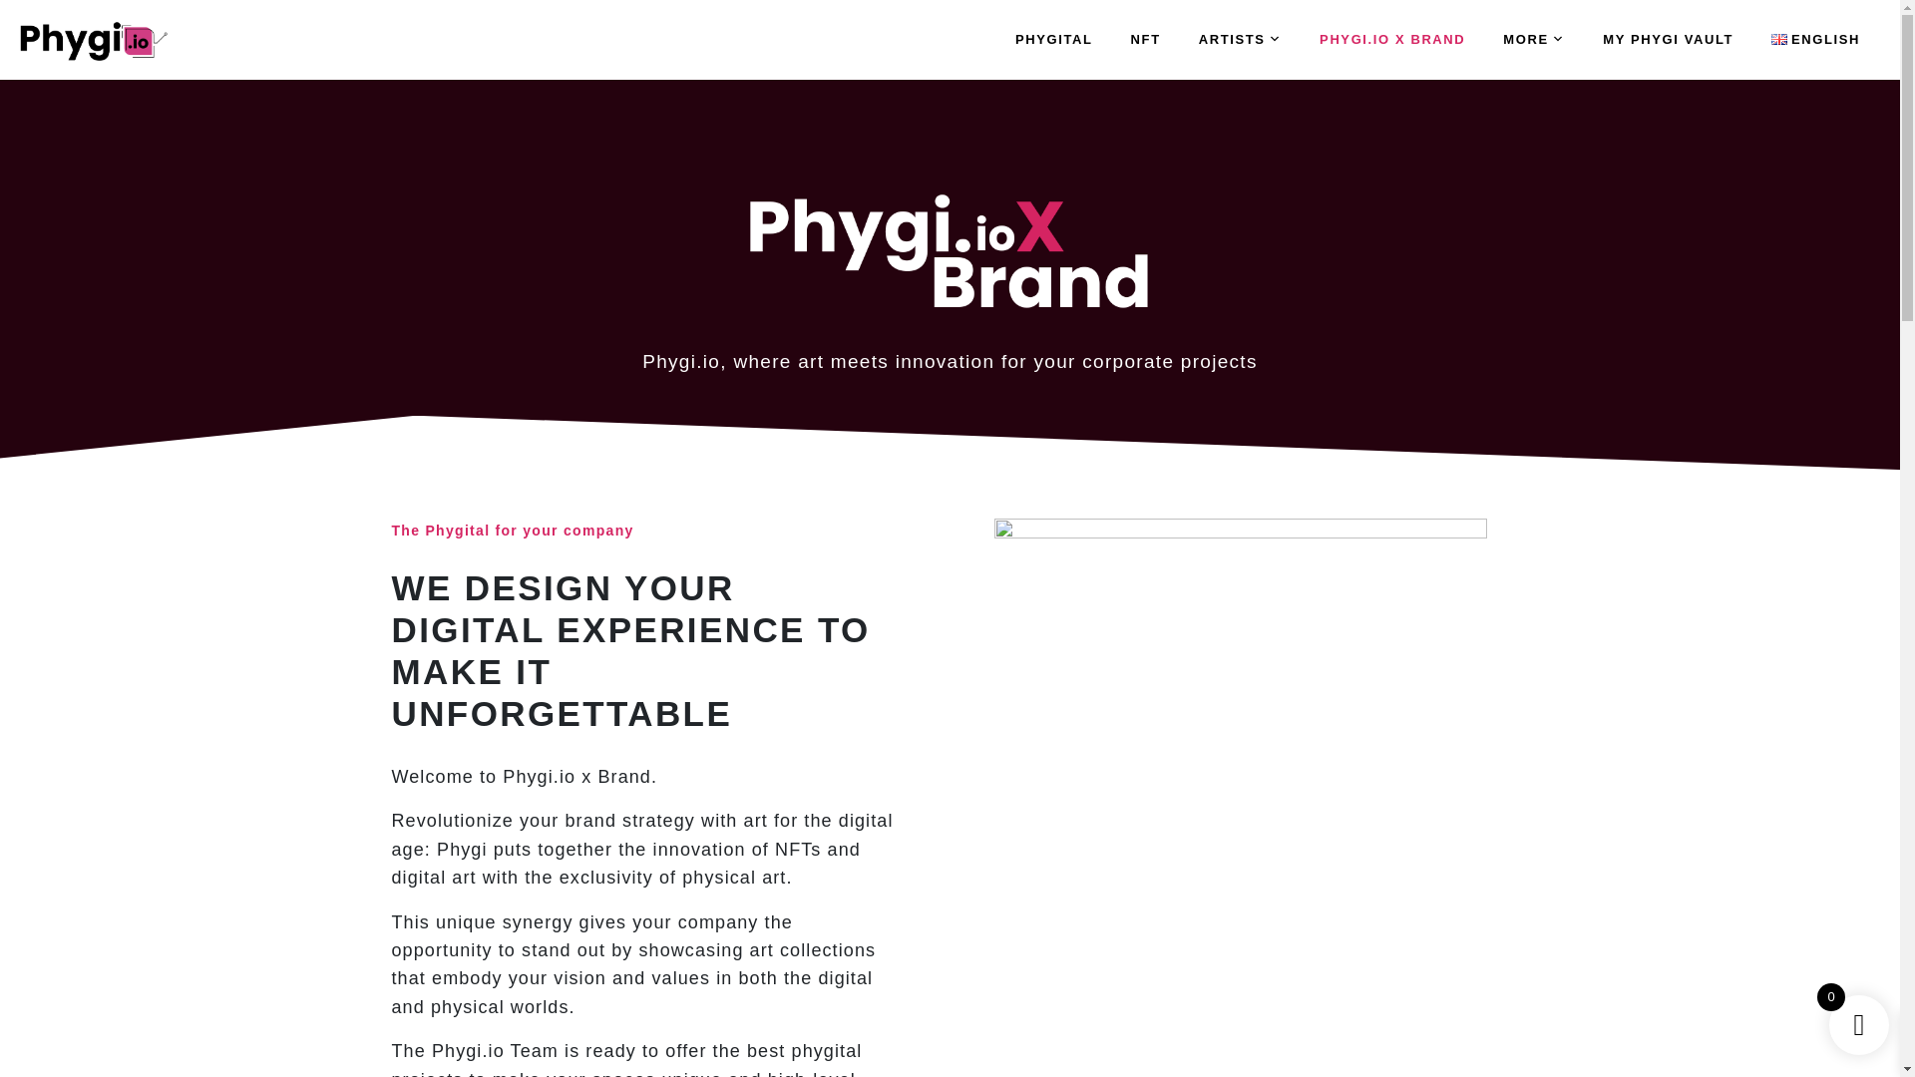  What do you see at coordinates (1239, 40) in the screenshot?
I see `ARTISTS` at bounding box center [1239, 40].